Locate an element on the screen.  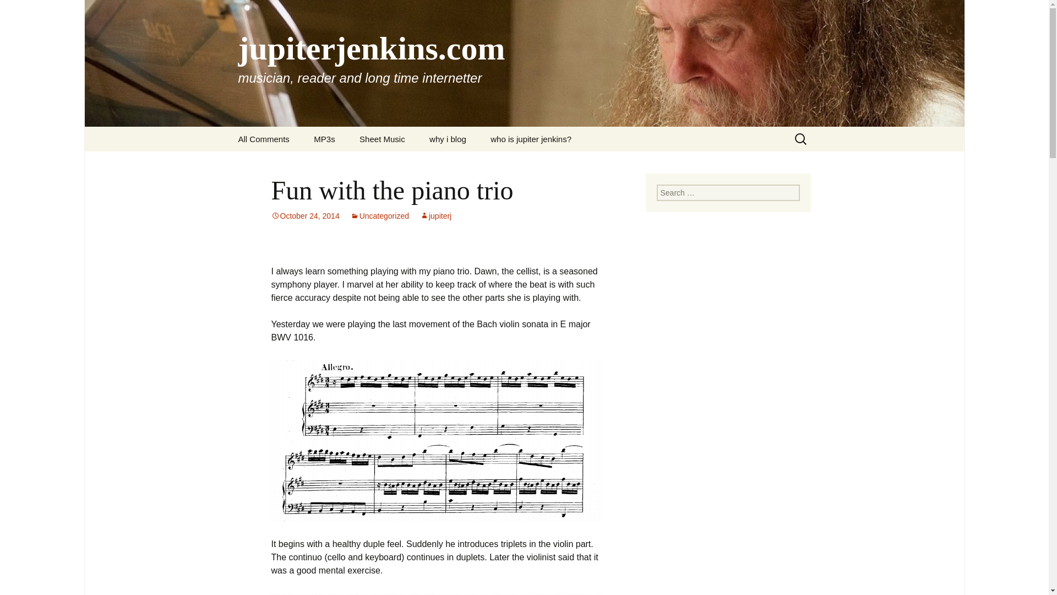
Sheet Music is located at coordinates (382, 139).